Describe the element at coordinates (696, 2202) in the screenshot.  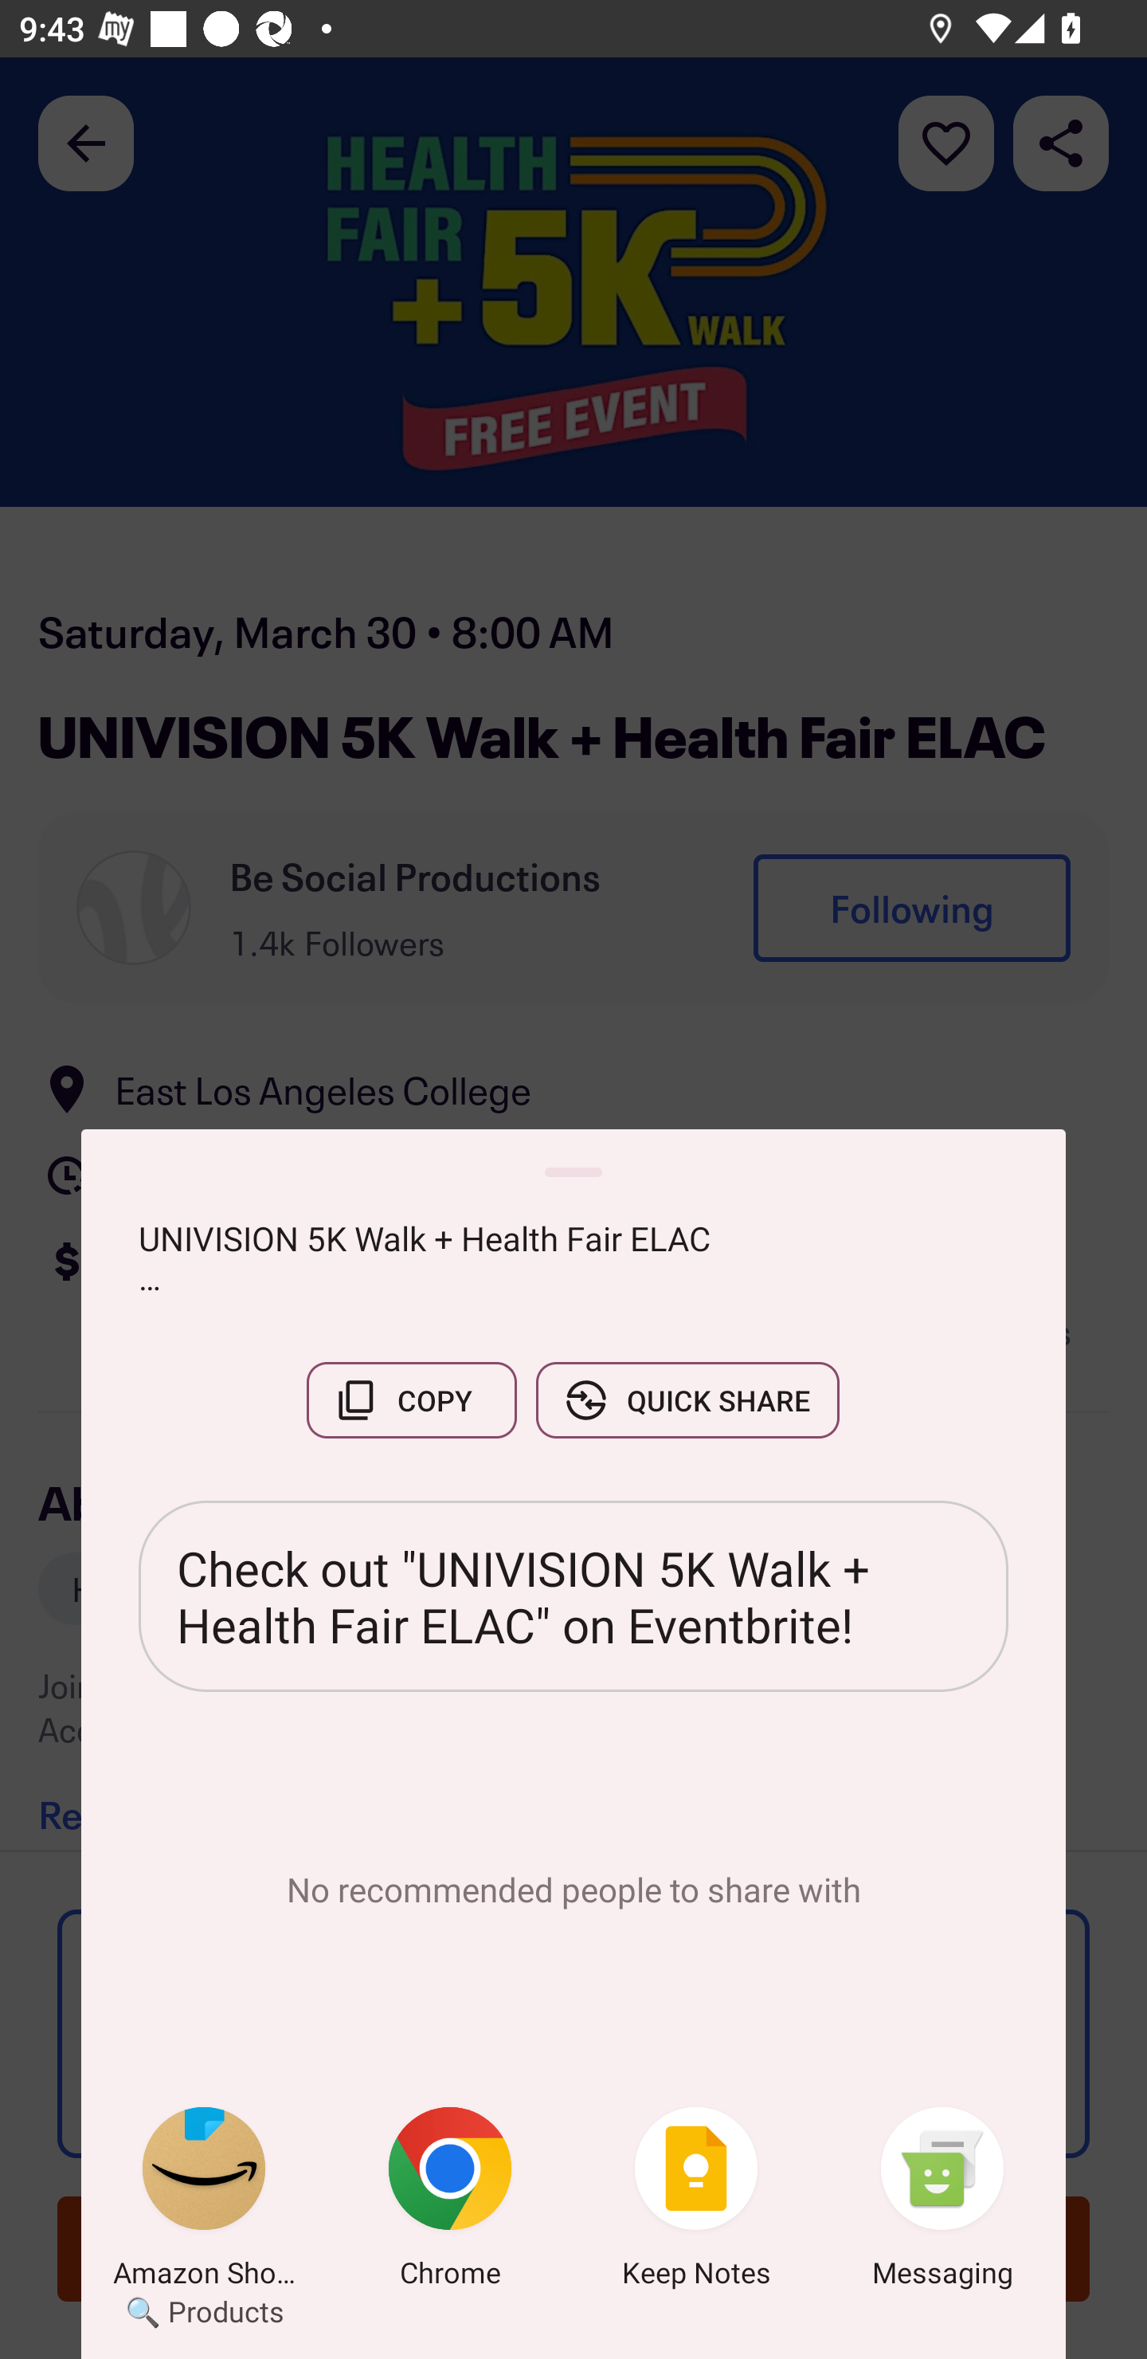
I see `Keep Notes` at that location.